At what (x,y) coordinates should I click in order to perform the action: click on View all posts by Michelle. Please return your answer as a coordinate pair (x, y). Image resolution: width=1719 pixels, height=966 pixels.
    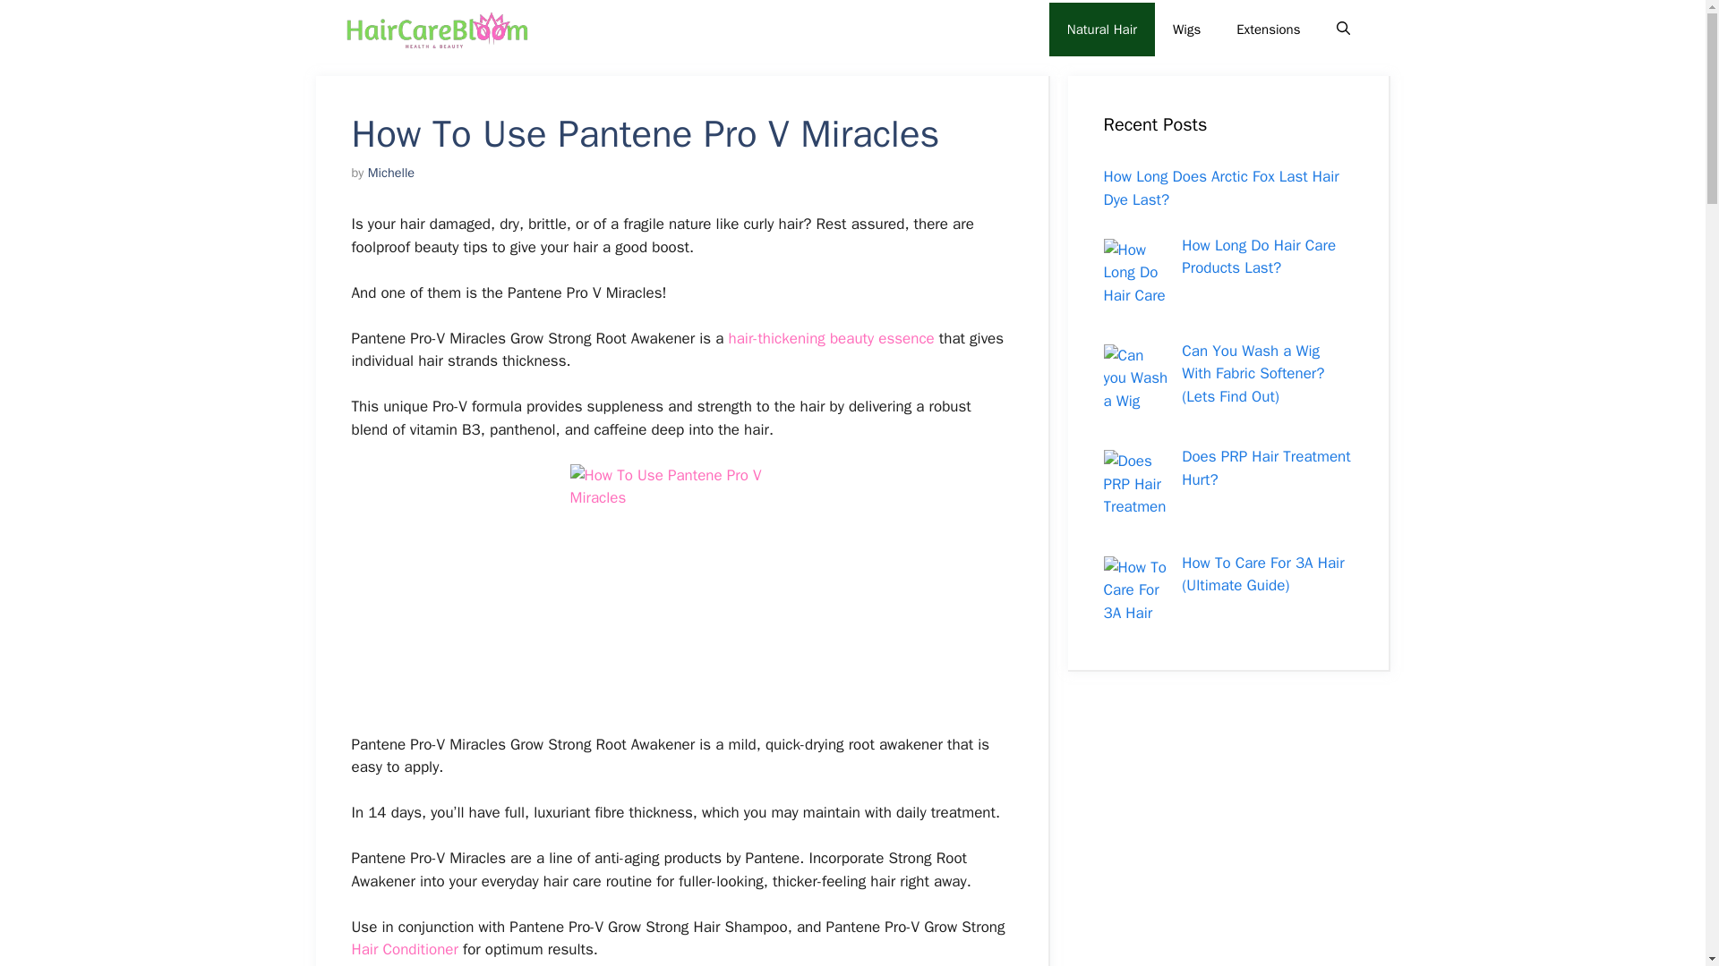
    Looking at the image, I should click on (390, 172).